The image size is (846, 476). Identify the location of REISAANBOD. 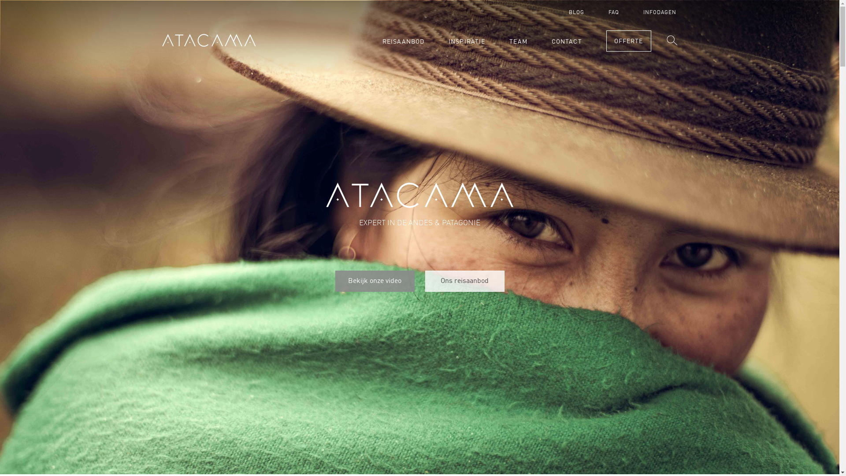
(404, 42).